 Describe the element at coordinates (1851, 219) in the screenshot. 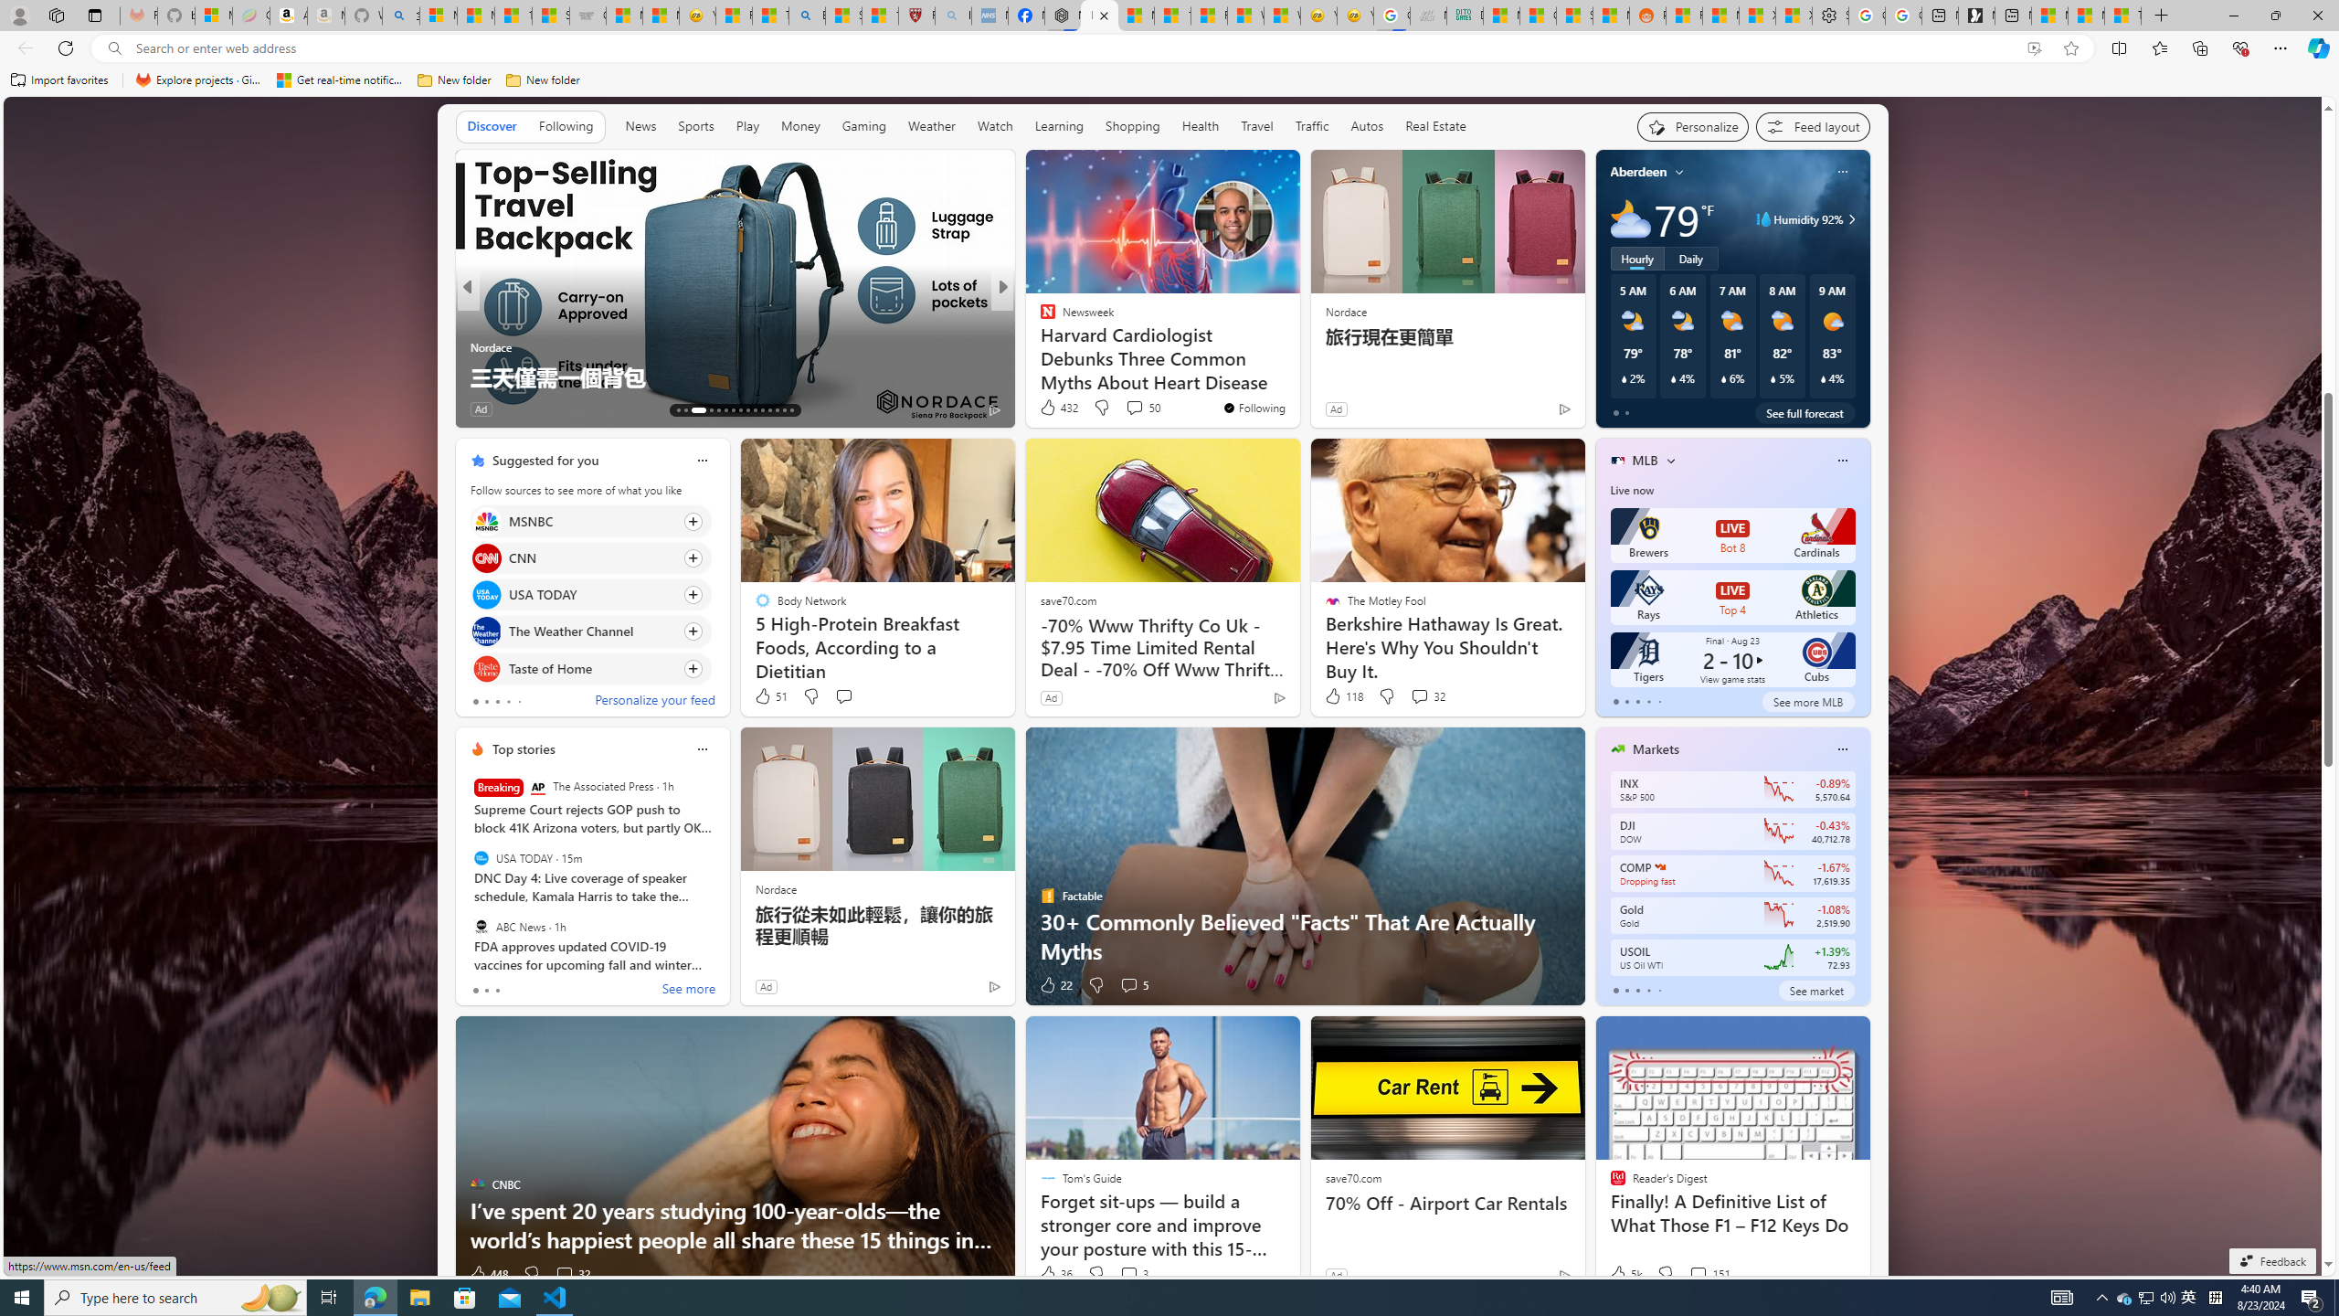

I see `Class: weather-arrow-glyph` at that location.